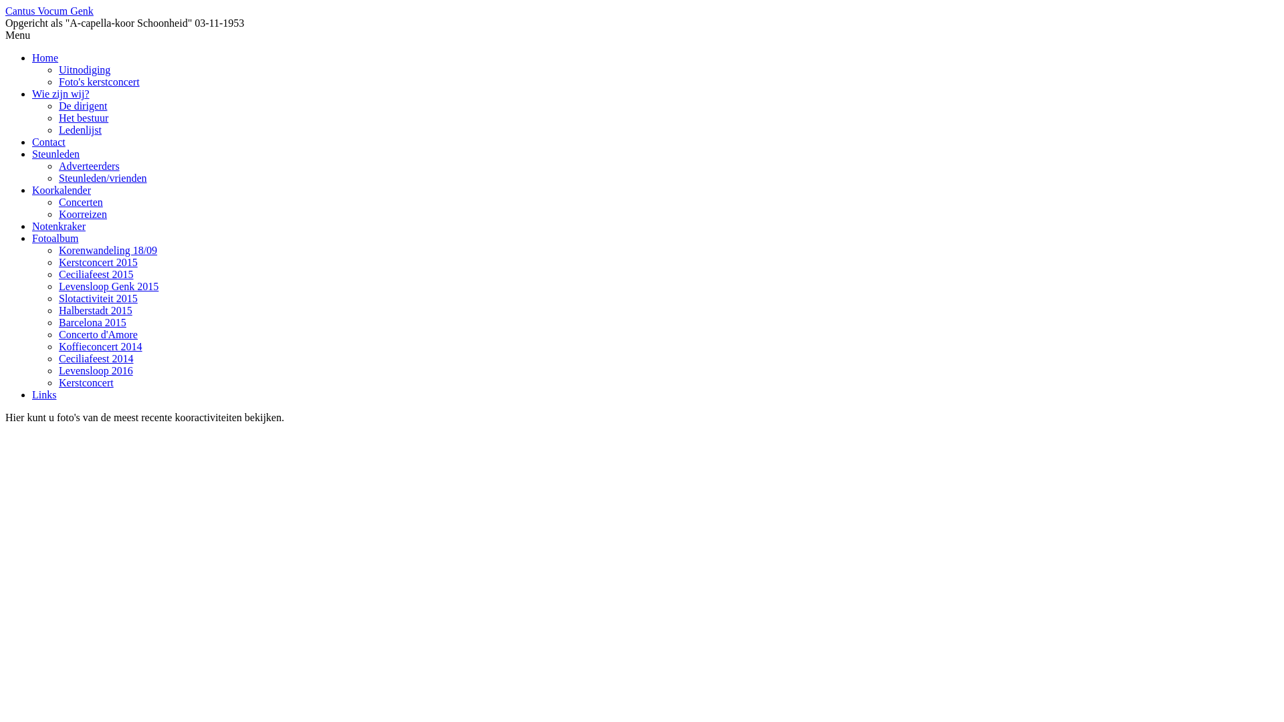  What do you see at coordinates (96, 310) in the screenshot?
I see `Halberstadt 2015` at bounding box center [96, 310].